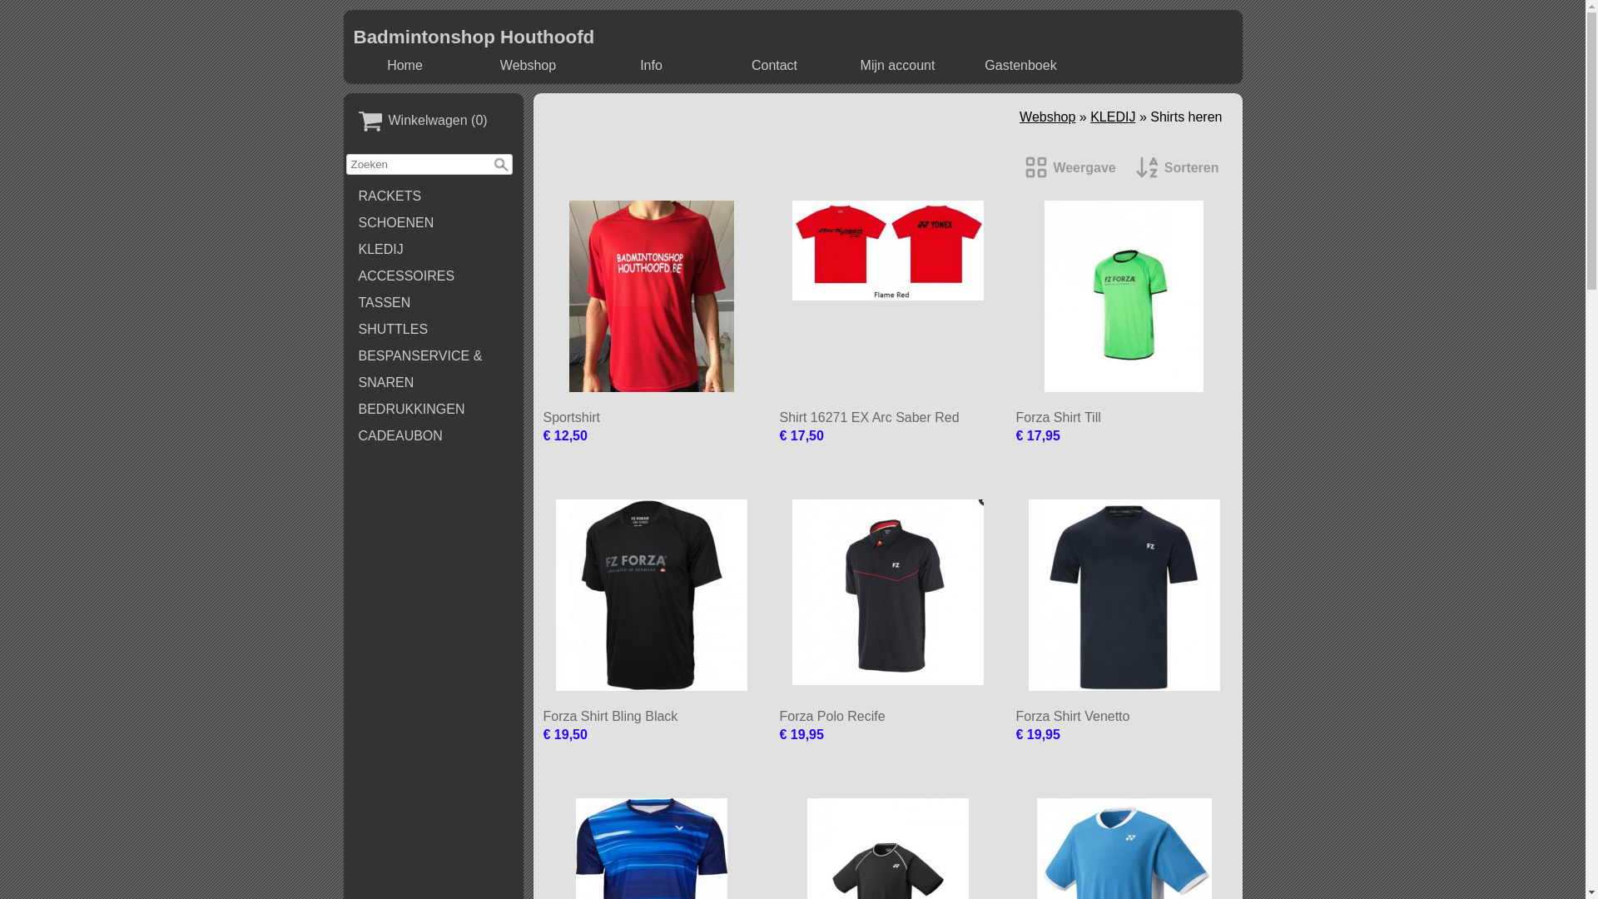 This screenshot has height=899, width=1598. I want to click on Home, so click(405, 66).